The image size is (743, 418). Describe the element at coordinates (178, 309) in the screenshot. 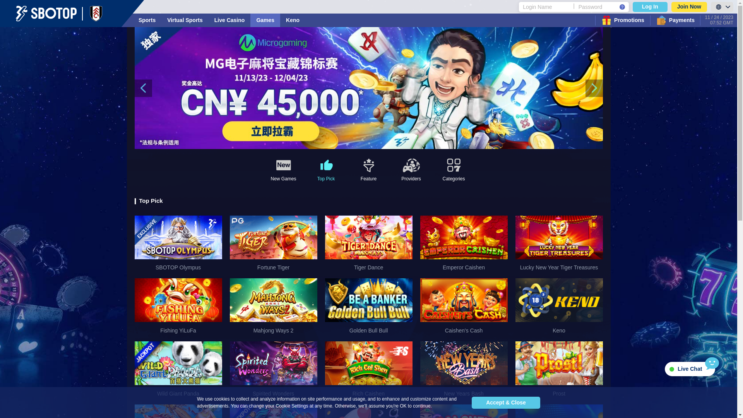

I see `Fishing YiLuFa` at that location.